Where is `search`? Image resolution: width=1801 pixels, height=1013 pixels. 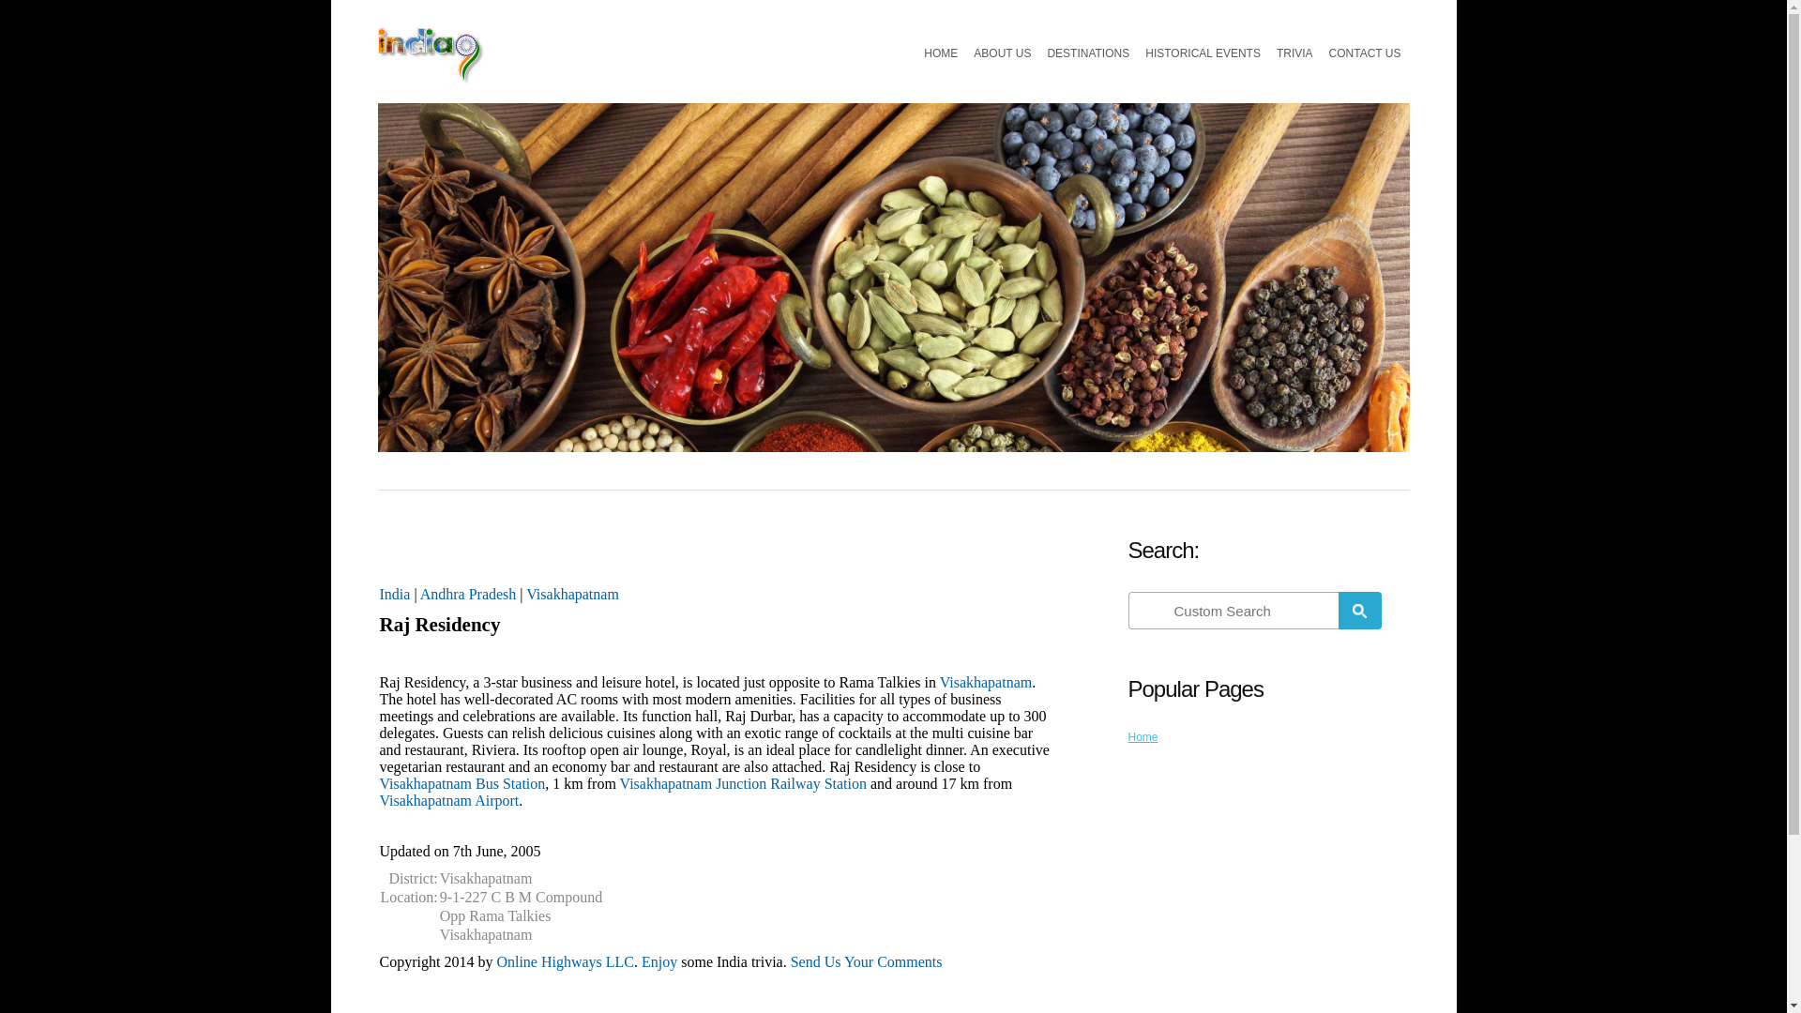 search is located at coordinates (1234, 610).